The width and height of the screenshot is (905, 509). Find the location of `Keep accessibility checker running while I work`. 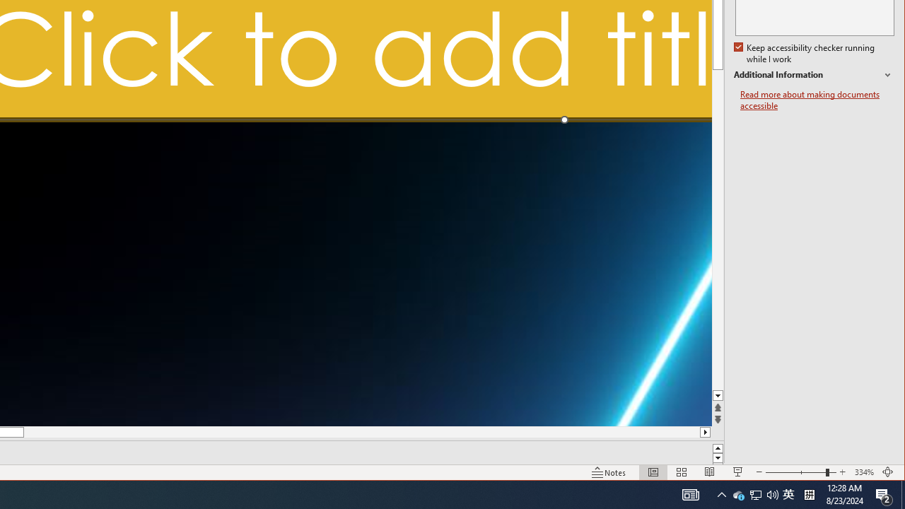

Keep accessibility checker running while I work is located at coordinates (738, 495).